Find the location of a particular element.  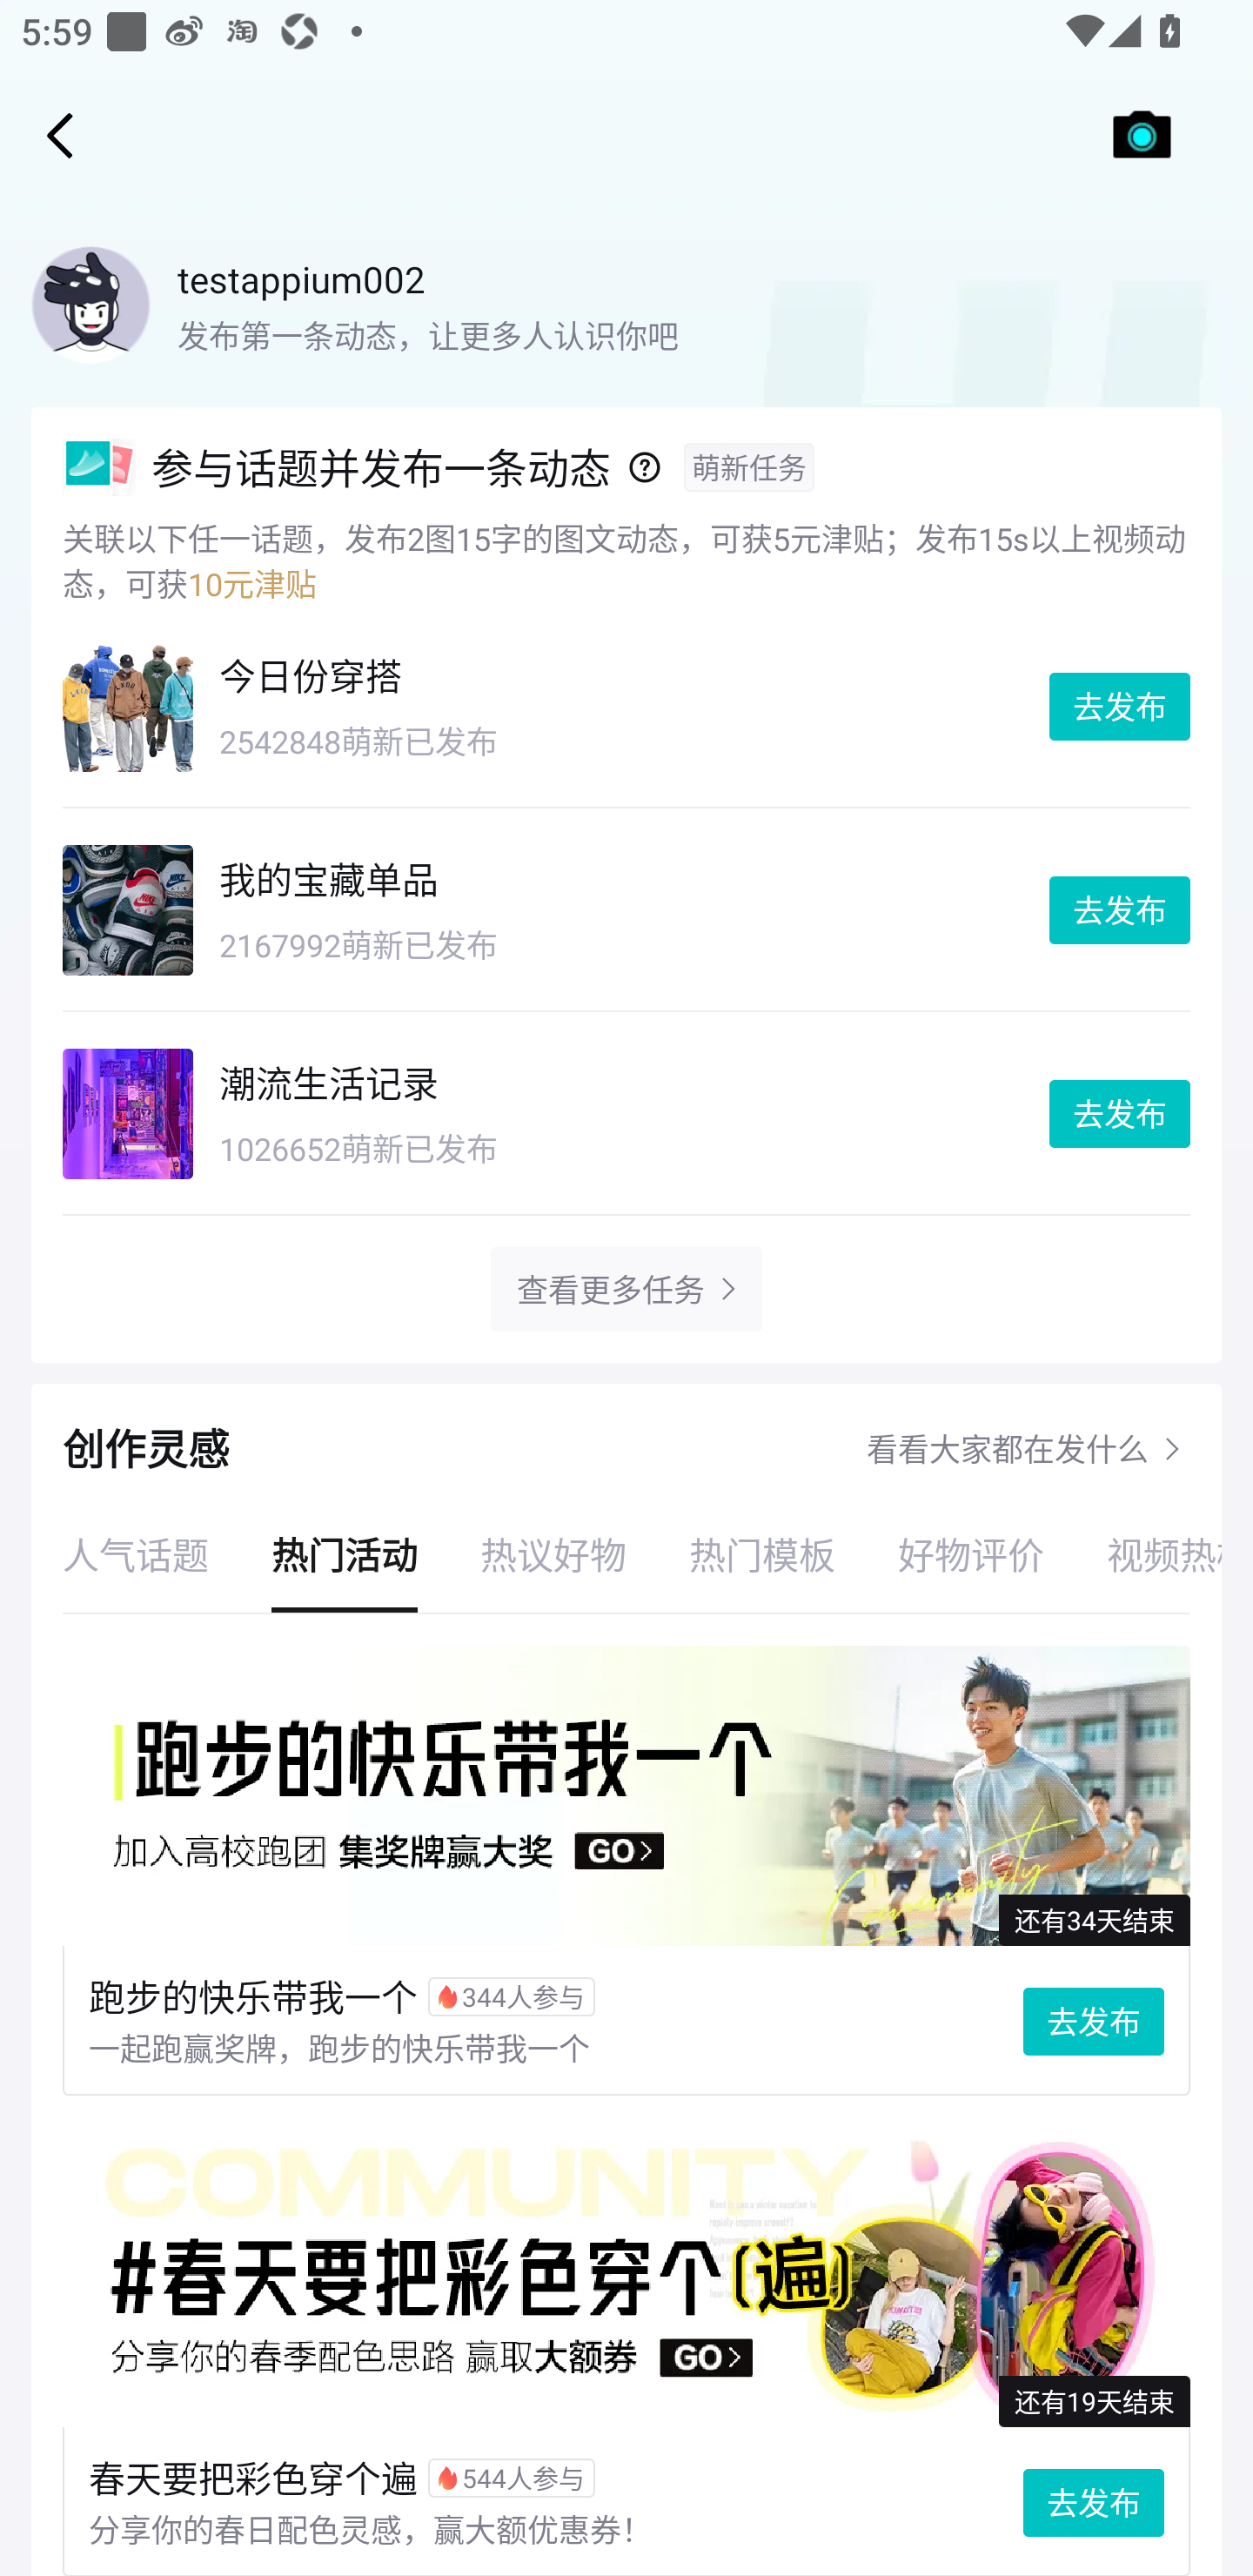

视频热榜 is located at coordinates (1149, 1554).